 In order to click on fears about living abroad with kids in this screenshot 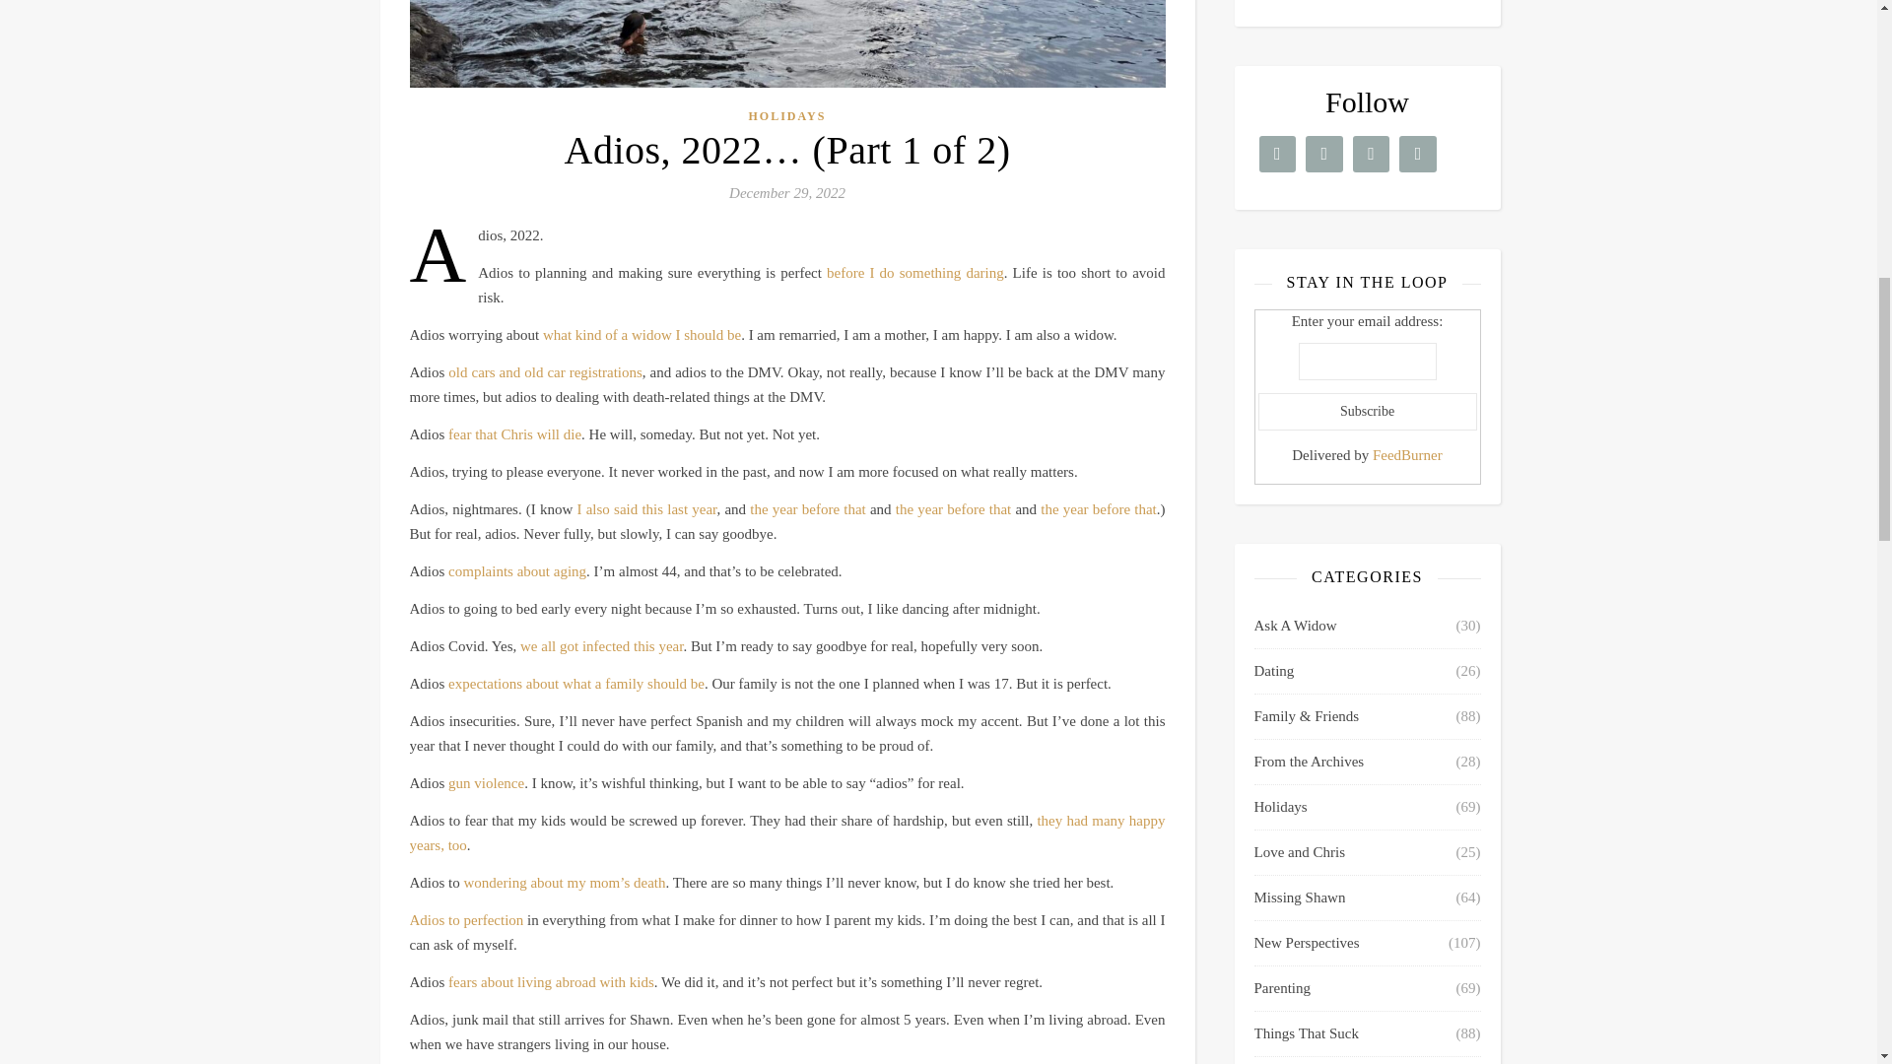, I will do `click(552, 982)`.